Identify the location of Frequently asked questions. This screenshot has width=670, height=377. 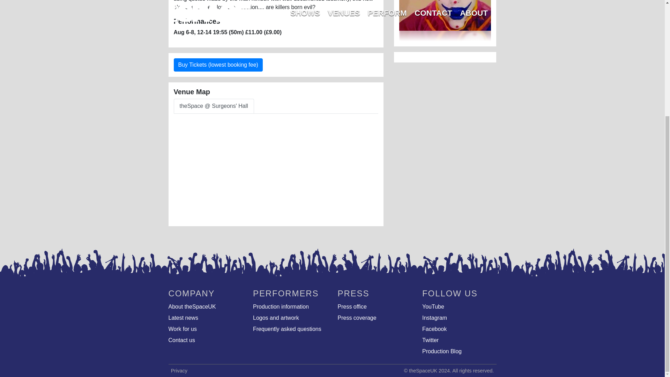
(290, 330).